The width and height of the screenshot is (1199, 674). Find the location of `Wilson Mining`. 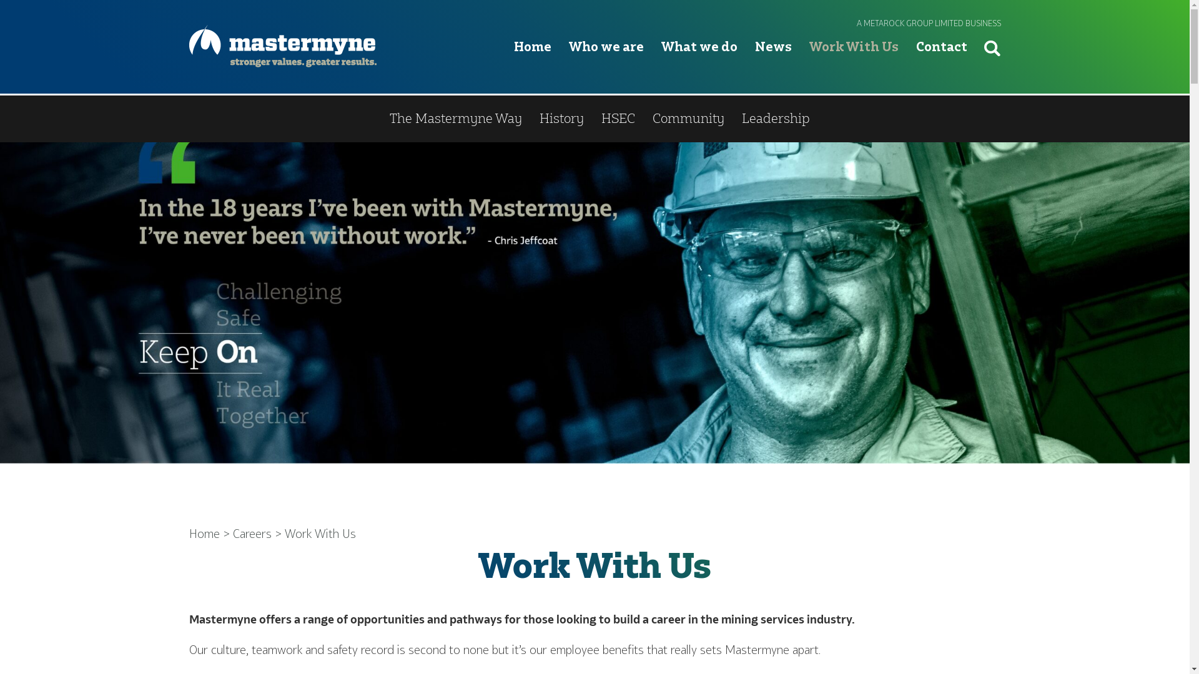

Wilson Mining is located at coordinates (566, 119).